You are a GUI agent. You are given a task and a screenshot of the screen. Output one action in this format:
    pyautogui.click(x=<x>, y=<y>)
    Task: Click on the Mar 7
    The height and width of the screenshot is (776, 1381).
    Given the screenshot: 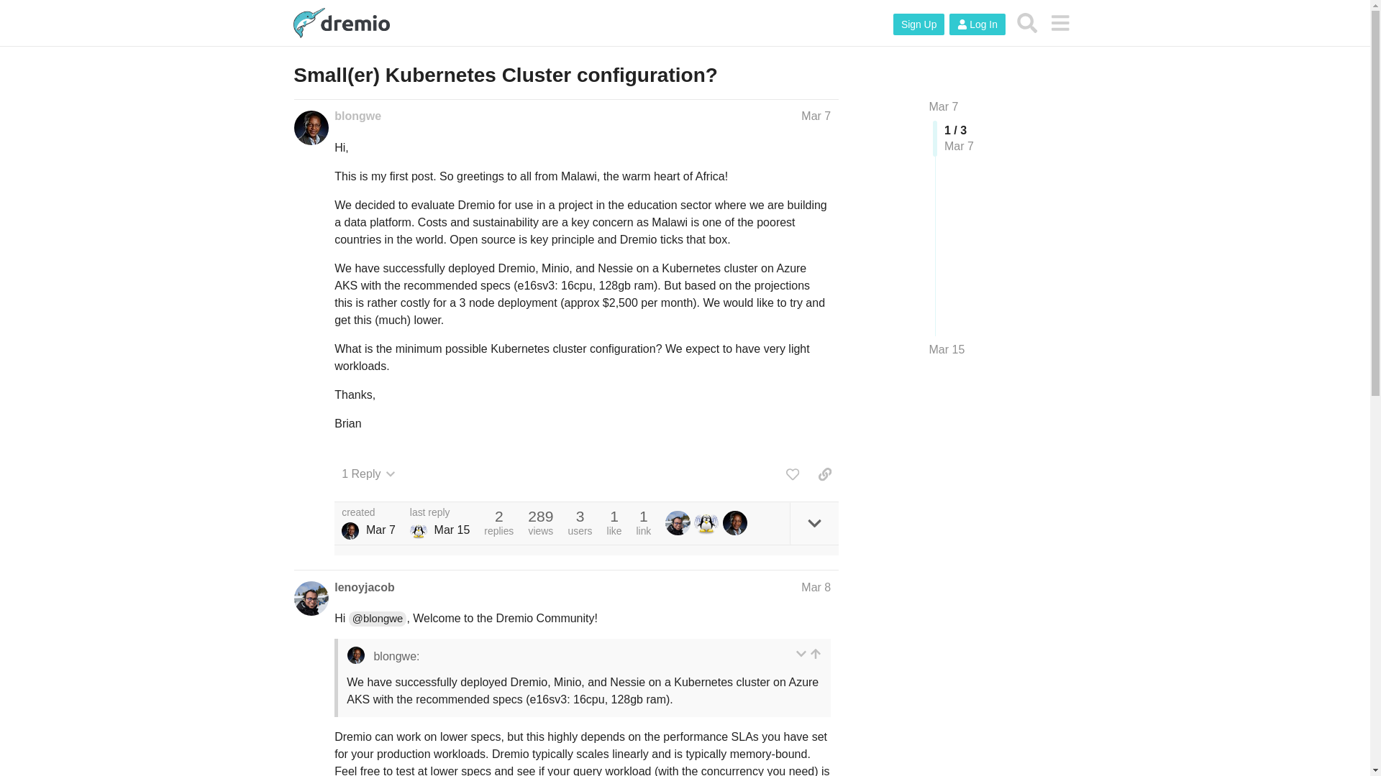 What is the action you would take?
    pyautogui.click(x=944, y=106)
    